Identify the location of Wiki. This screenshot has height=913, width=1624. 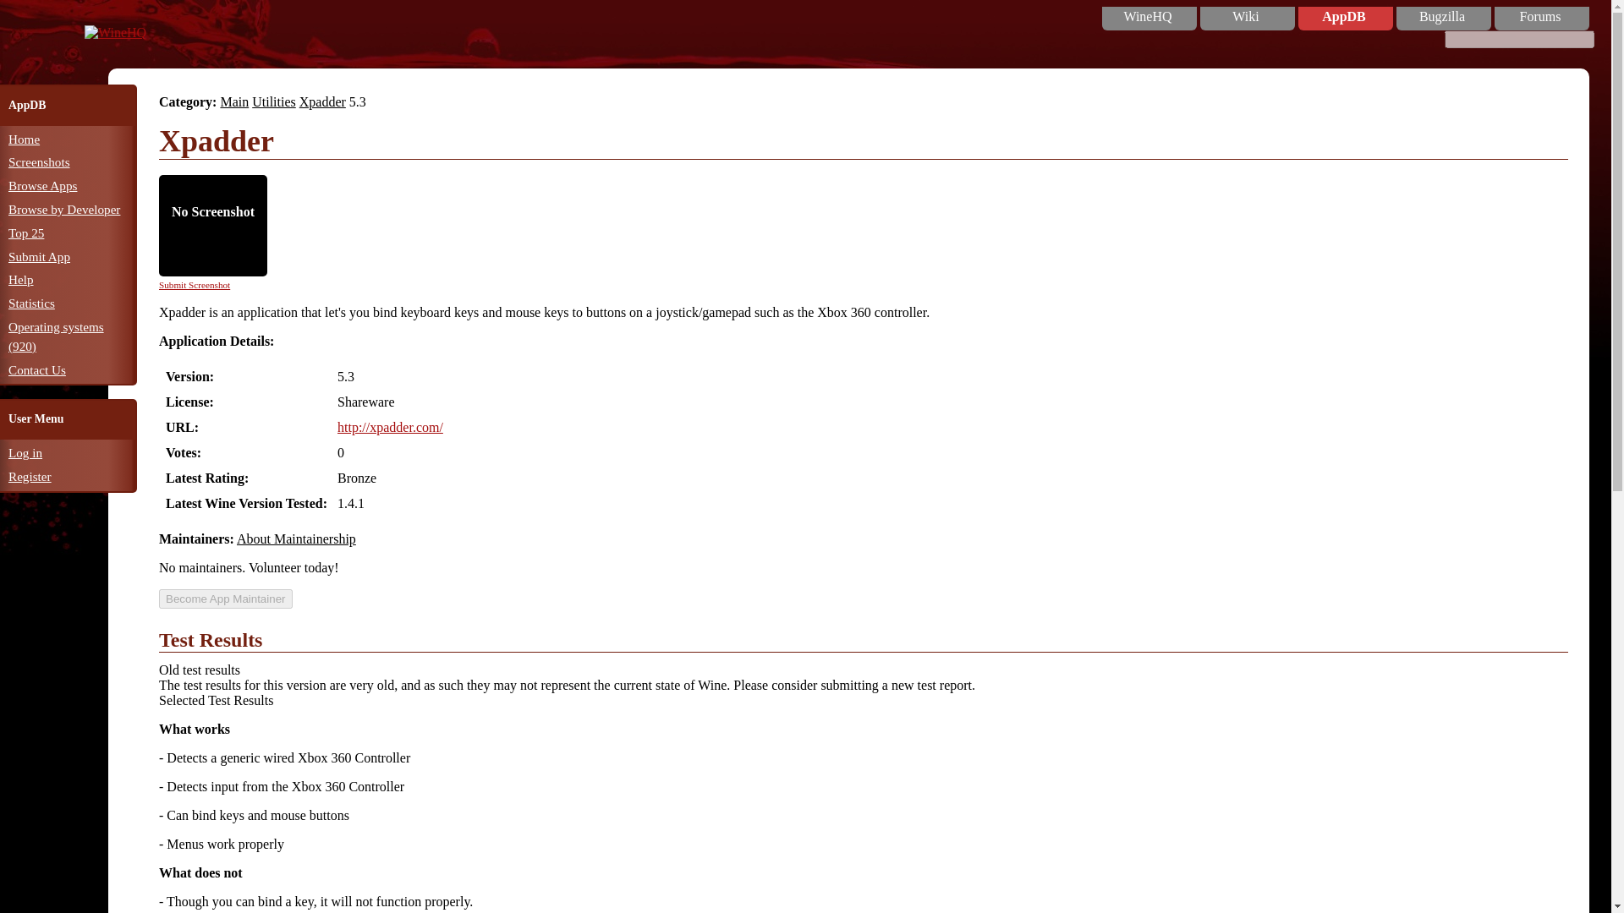
(1245, 17).